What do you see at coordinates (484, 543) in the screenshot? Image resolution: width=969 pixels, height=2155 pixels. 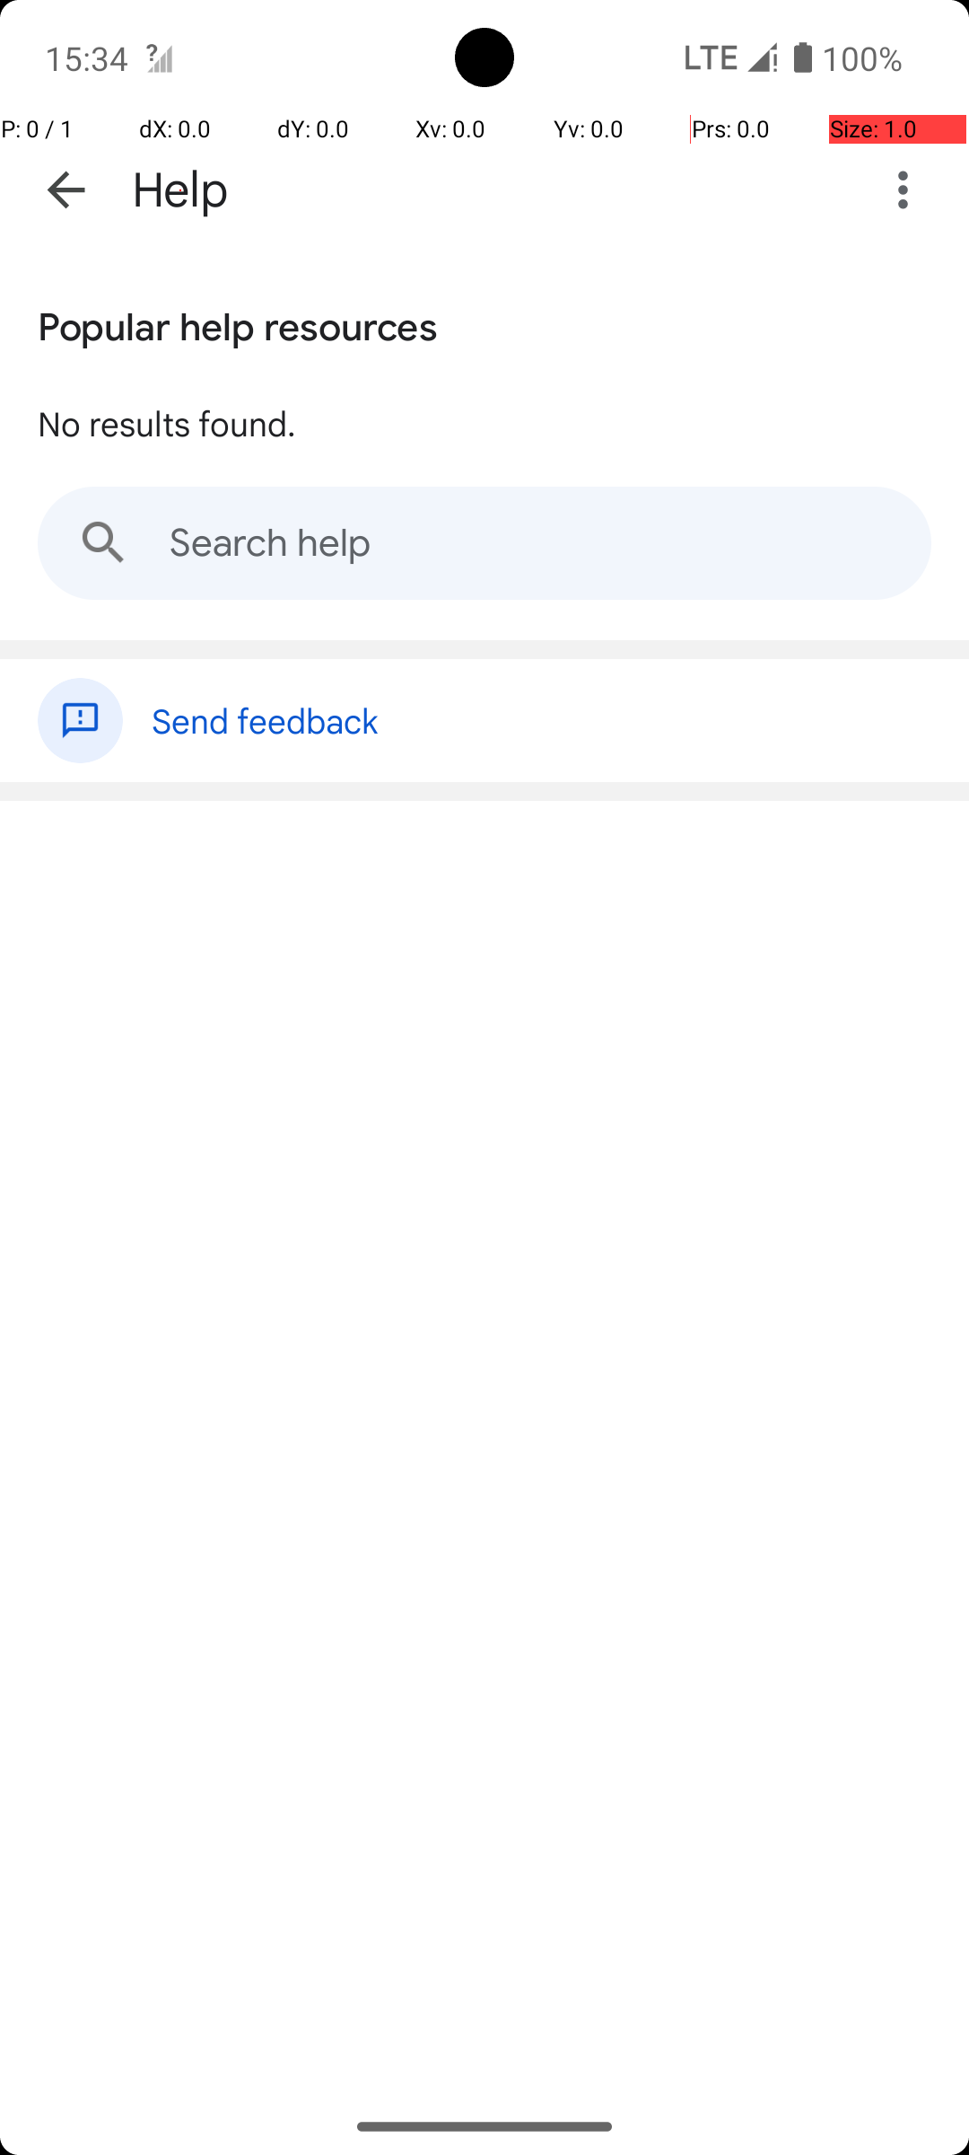 I see `Search help` at bounding box center [484, 543].